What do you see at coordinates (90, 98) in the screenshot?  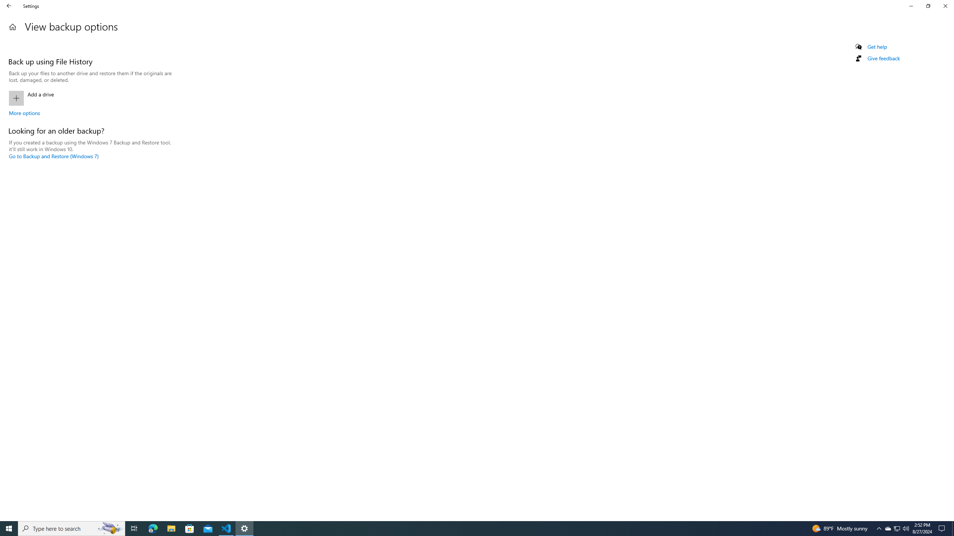 I see `Add a drive` at bounding box center [90, 98].